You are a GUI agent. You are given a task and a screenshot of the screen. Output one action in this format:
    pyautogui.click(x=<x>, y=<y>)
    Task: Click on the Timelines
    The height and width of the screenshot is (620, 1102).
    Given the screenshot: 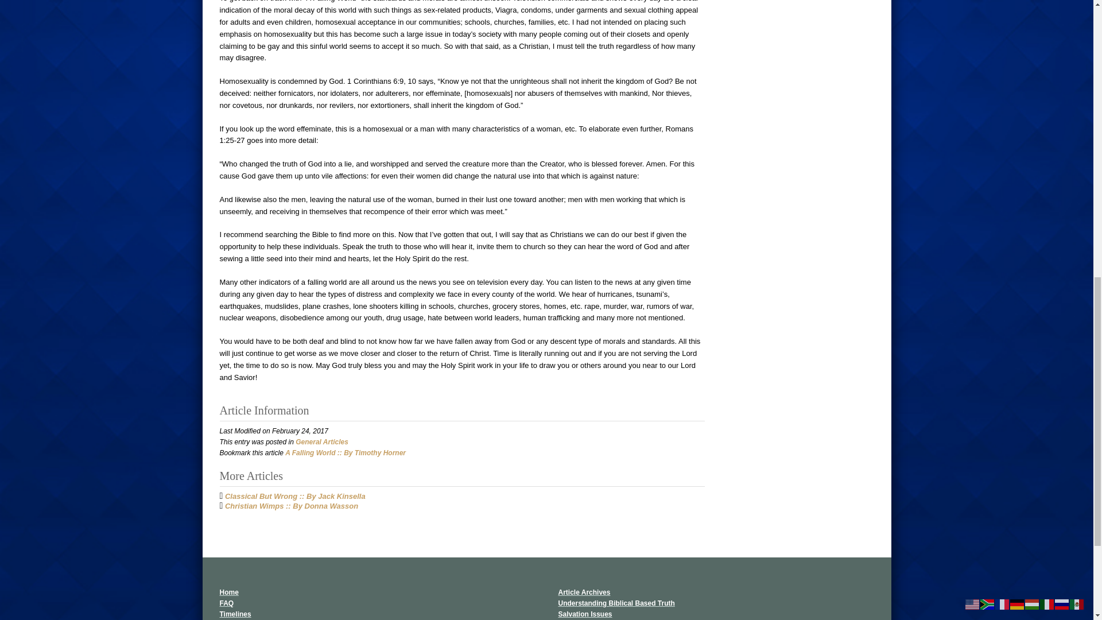 What is the action you would take?
    pyautogui.click(x=235, y=614)
    